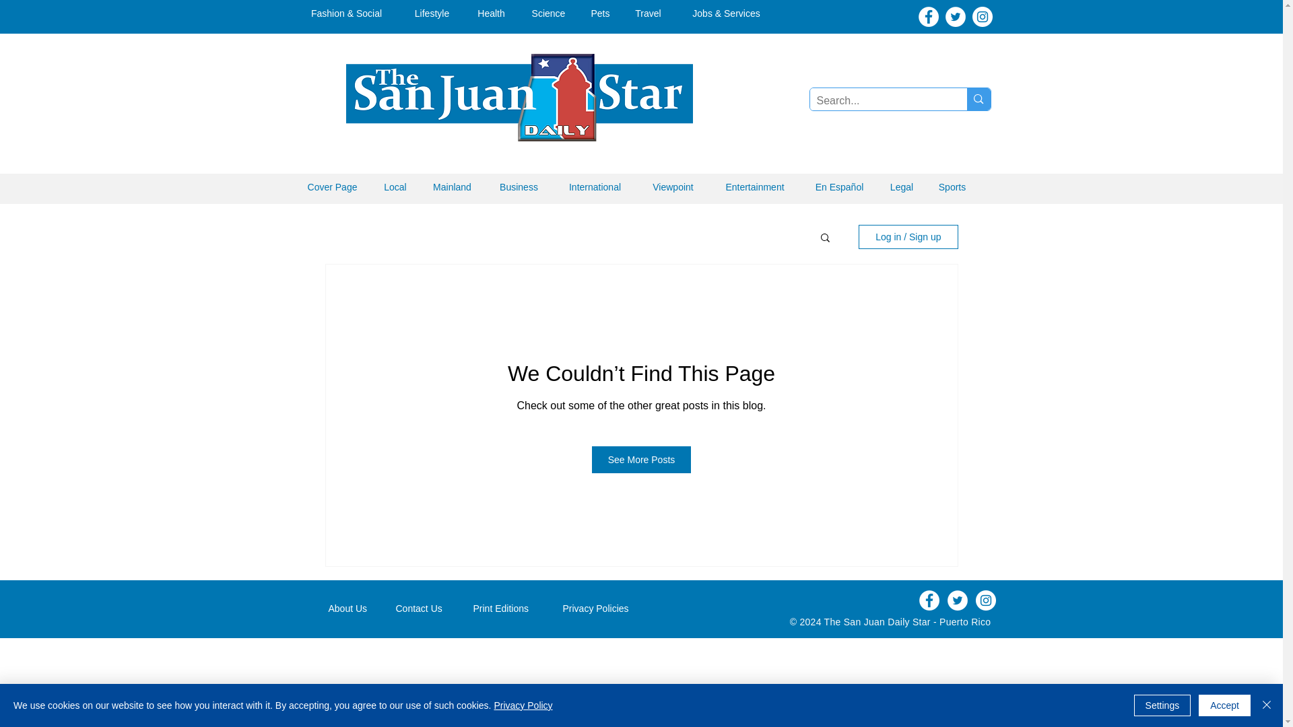 This screenshot has height=727, width=1293. Describe the element at coordinates (491, 13) in the screenshot. I see `Health` at that location.